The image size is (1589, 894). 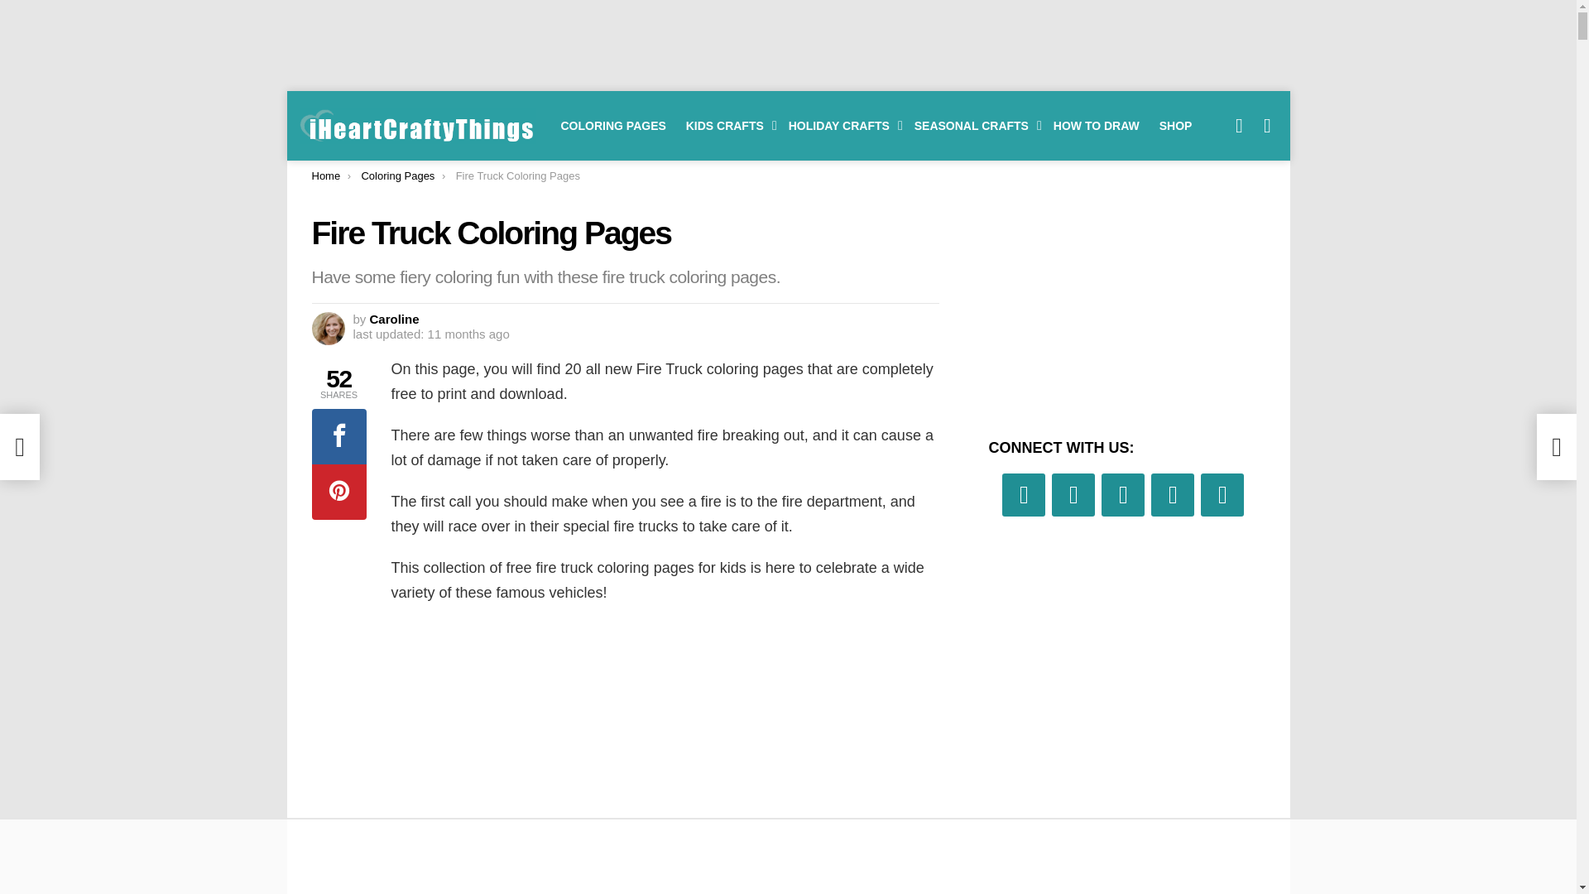 I want to click on SHOP, so click(x=1175, y=126).